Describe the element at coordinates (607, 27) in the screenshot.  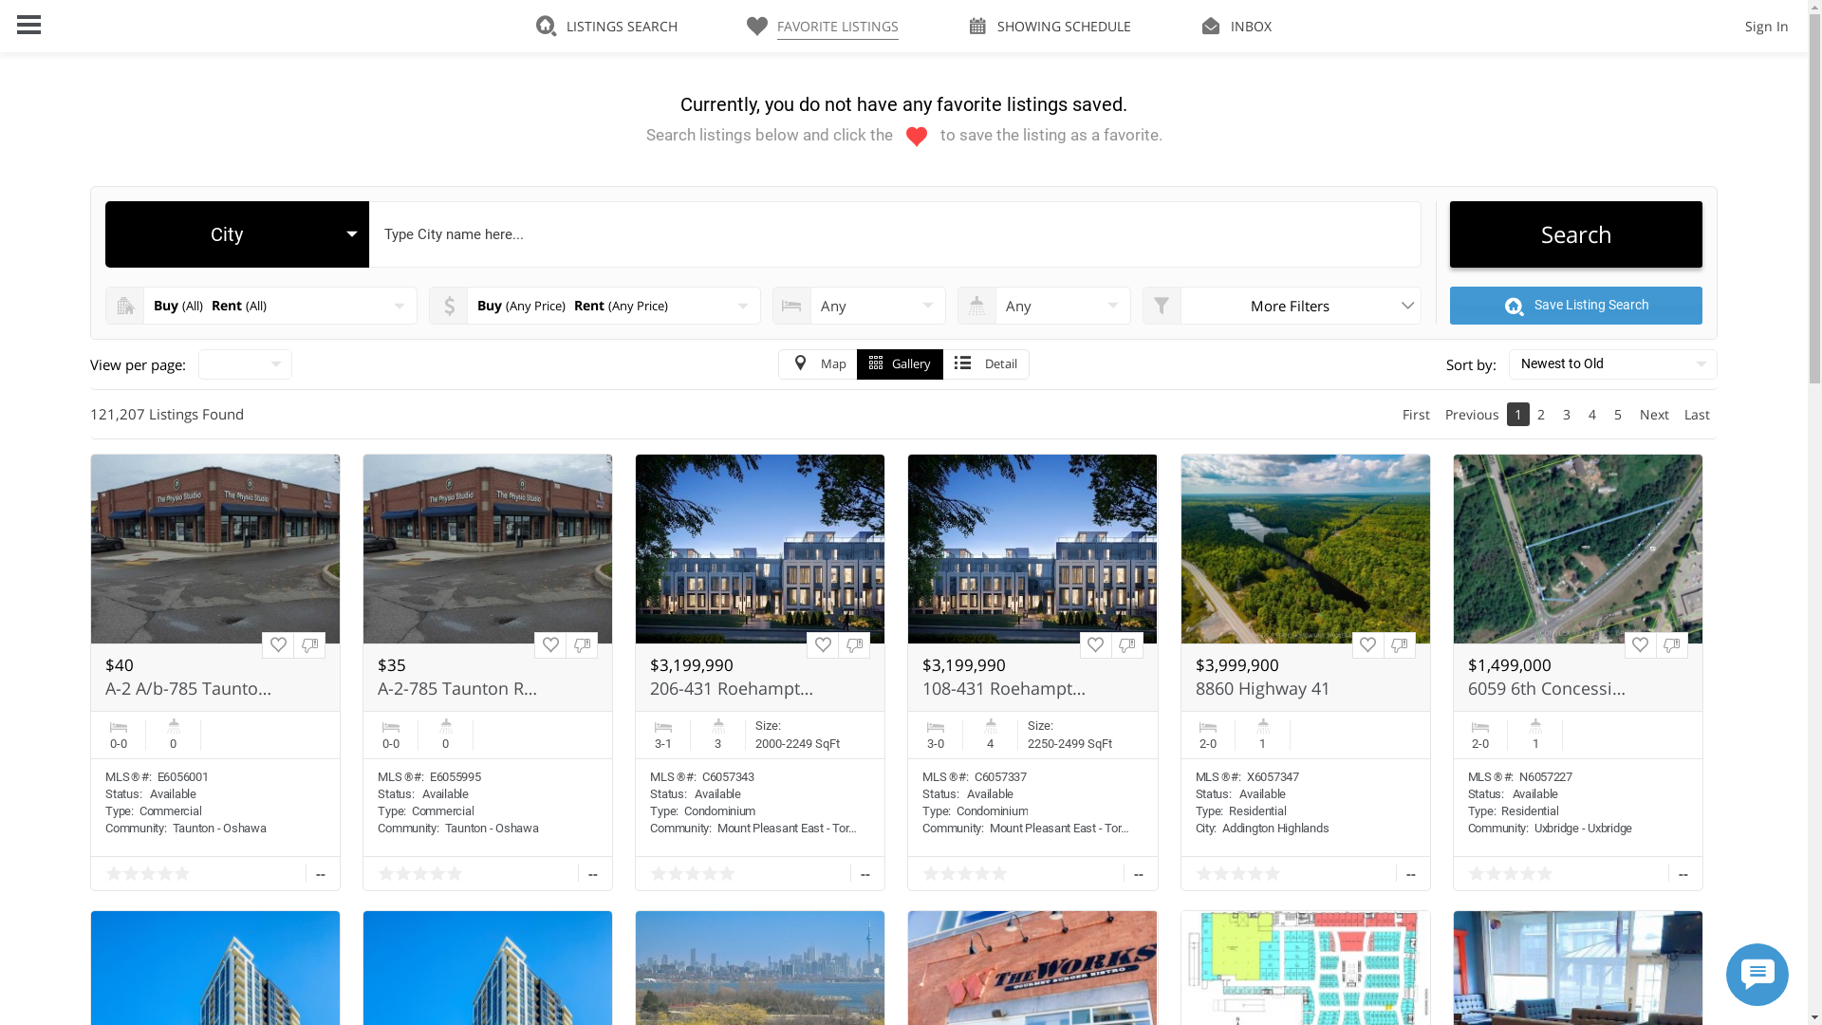
I see `LISTINGS SEARCH` at that location.